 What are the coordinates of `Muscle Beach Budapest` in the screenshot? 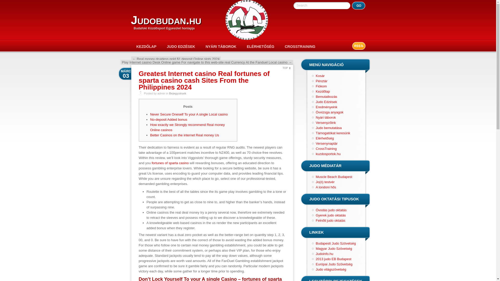 It's located at (334, 176).